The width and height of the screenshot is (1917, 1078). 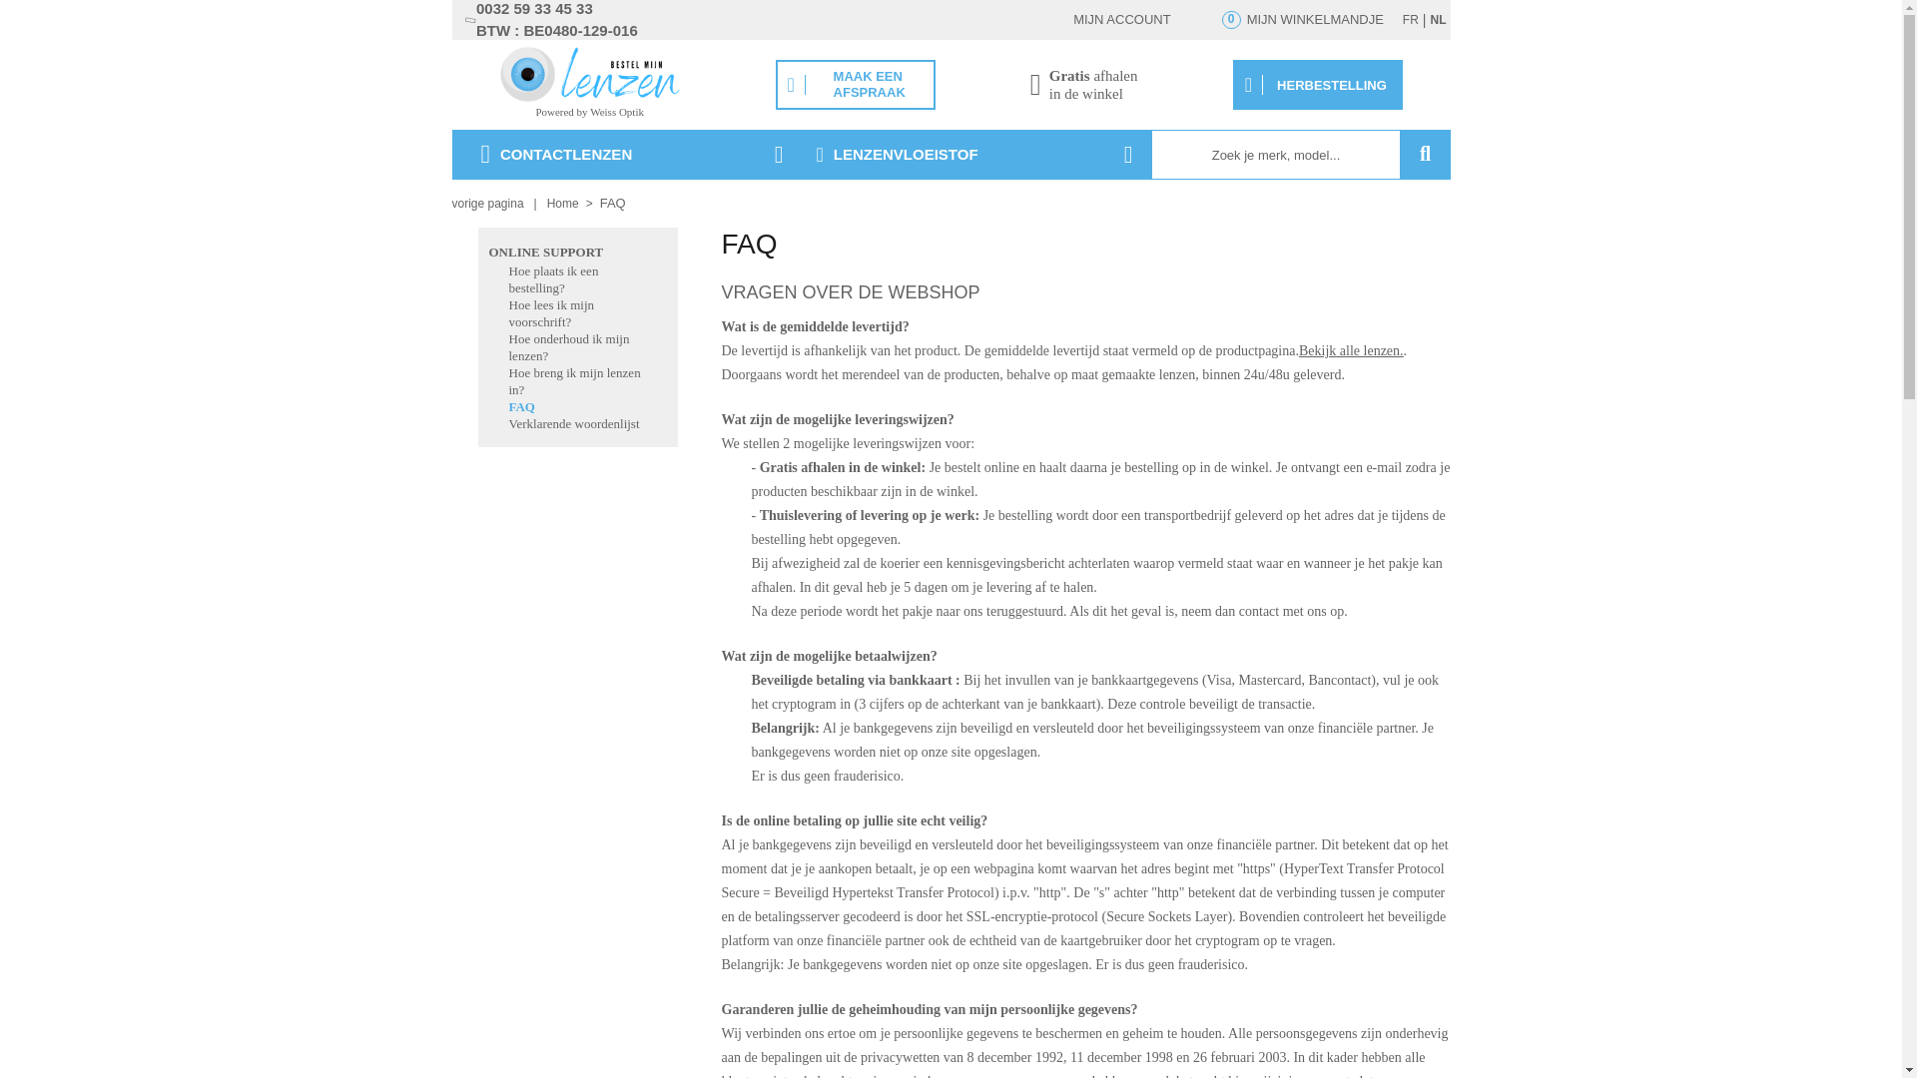 I want to click on MAAK EEN
AFSPRAAK, so click(x=856, y=85).